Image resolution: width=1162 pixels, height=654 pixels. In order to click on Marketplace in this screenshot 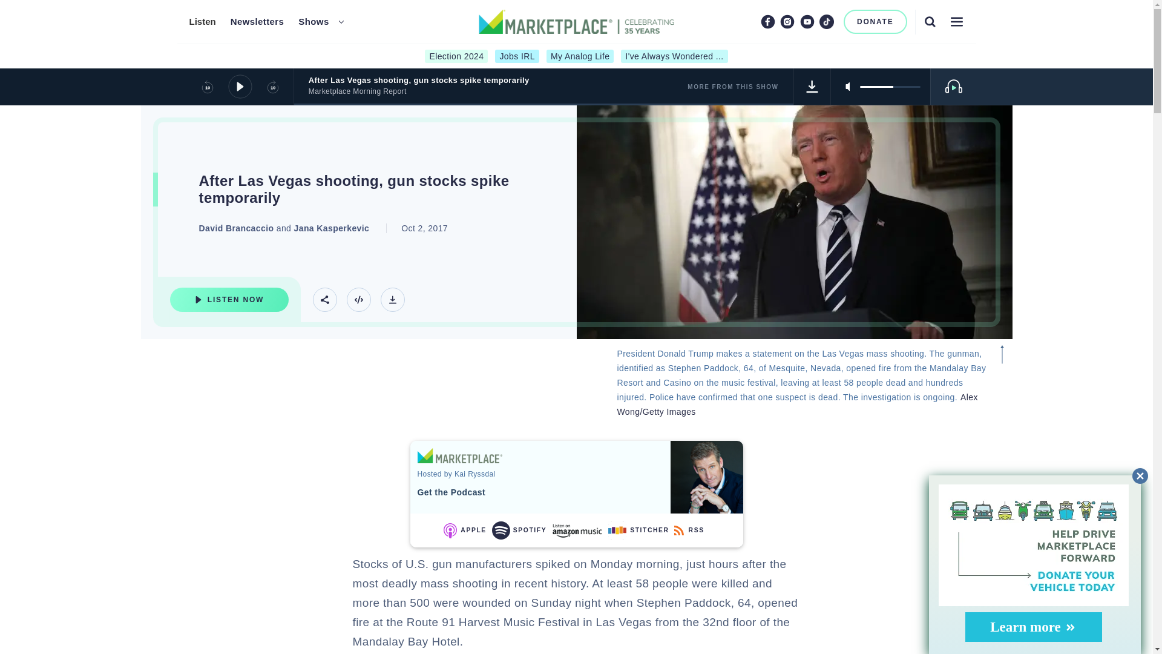, I will do `click(459, 455)`.